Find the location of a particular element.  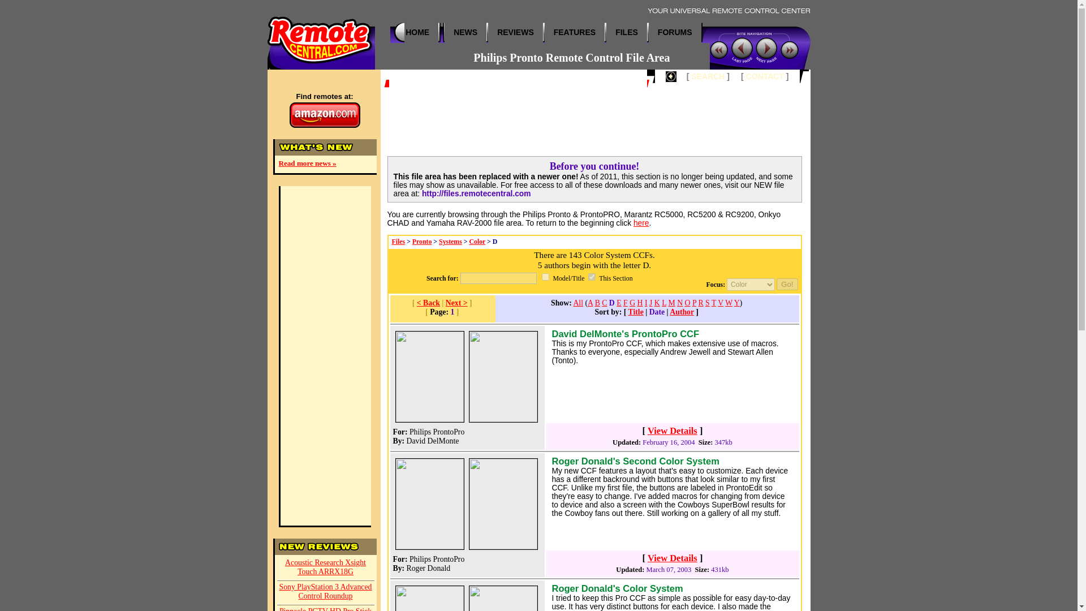

Main site index is located at coordinates (417, 32).